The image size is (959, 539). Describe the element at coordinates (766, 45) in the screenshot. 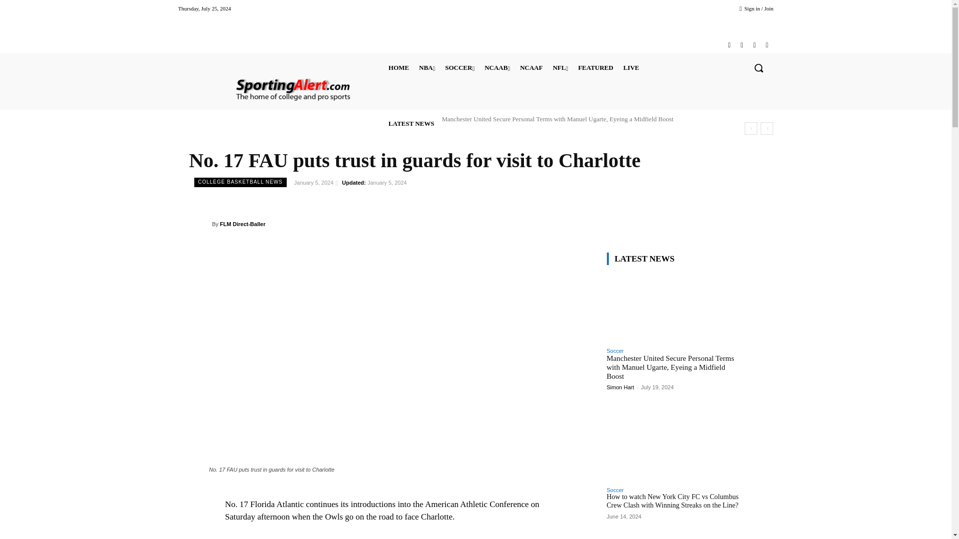

I see `Youtube` at that location.